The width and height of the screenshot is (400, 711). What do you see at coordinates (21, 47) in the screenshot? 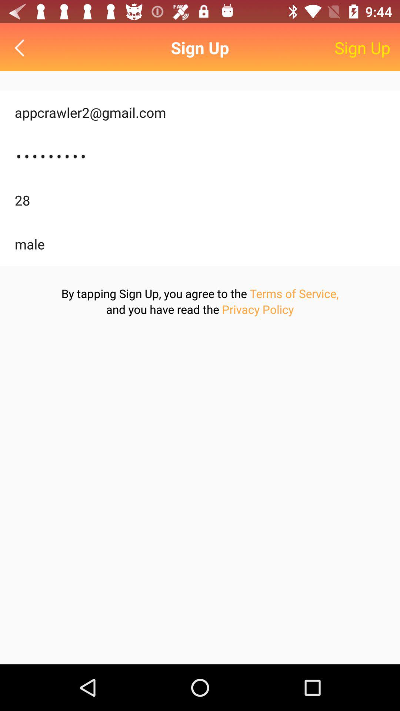
I see `select item at the top left corner` at bounding box center [21, 47].